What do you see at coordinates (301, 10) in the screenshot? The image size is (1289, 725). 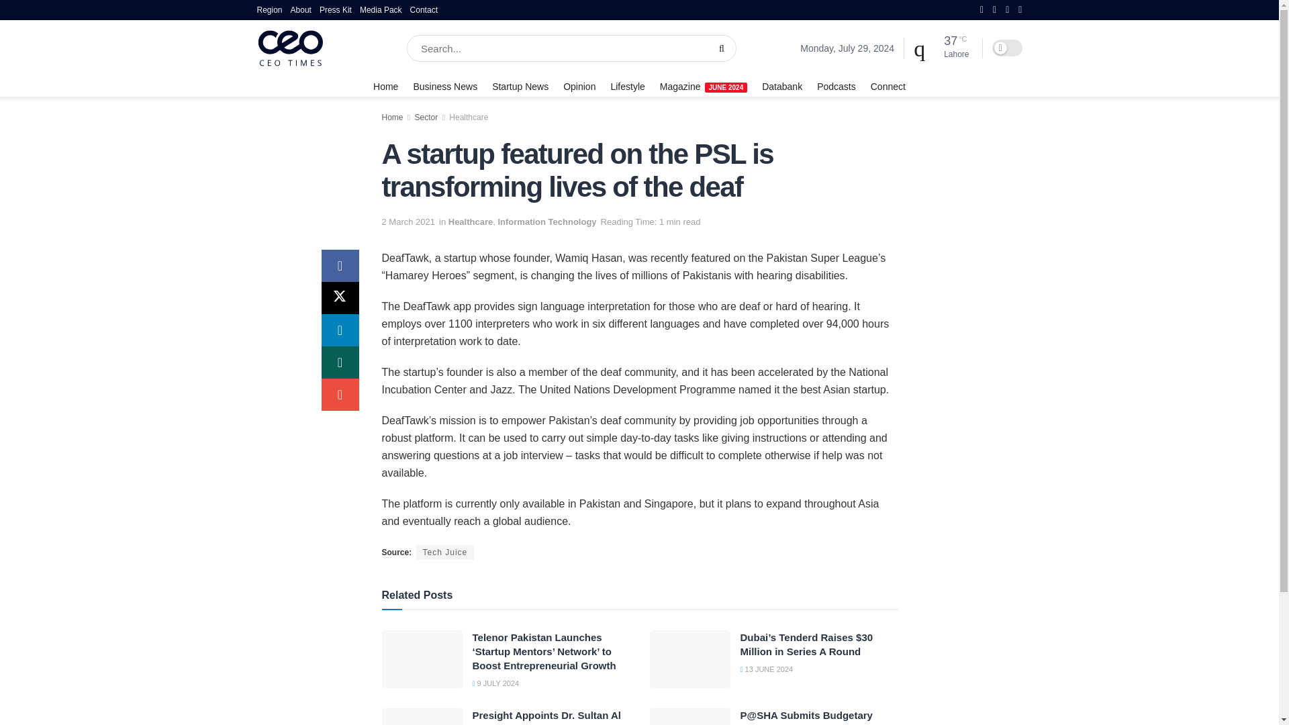 I see `About` at bounding box center [301, 10].